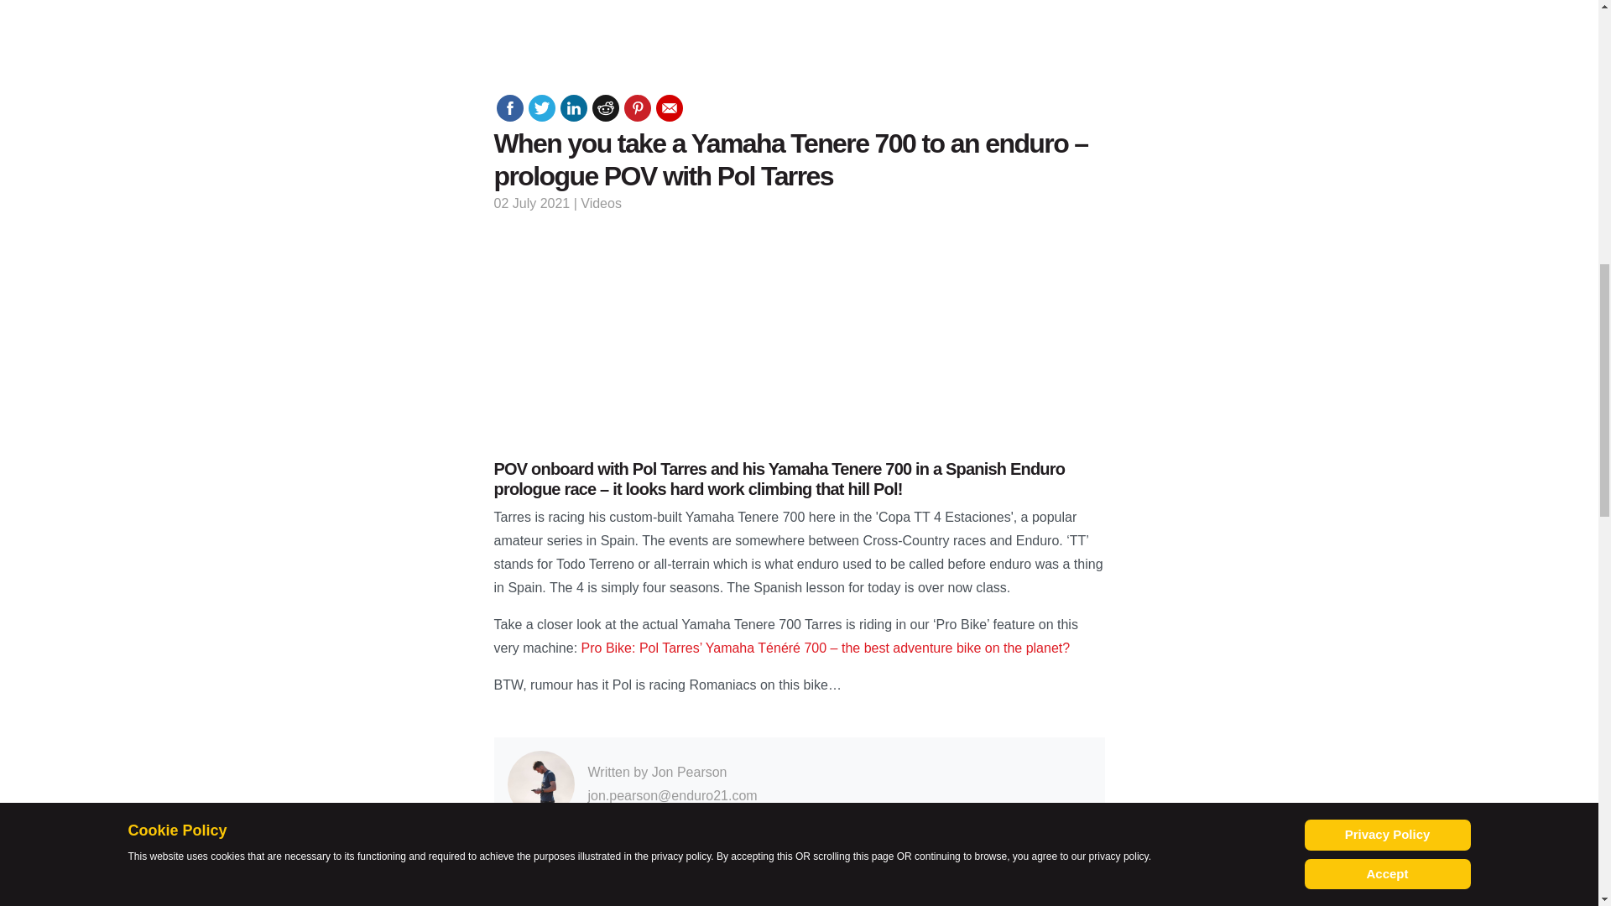 This screenshot has height=906, width=1611. I want to click on Share on Reddit, so click(606, 107).